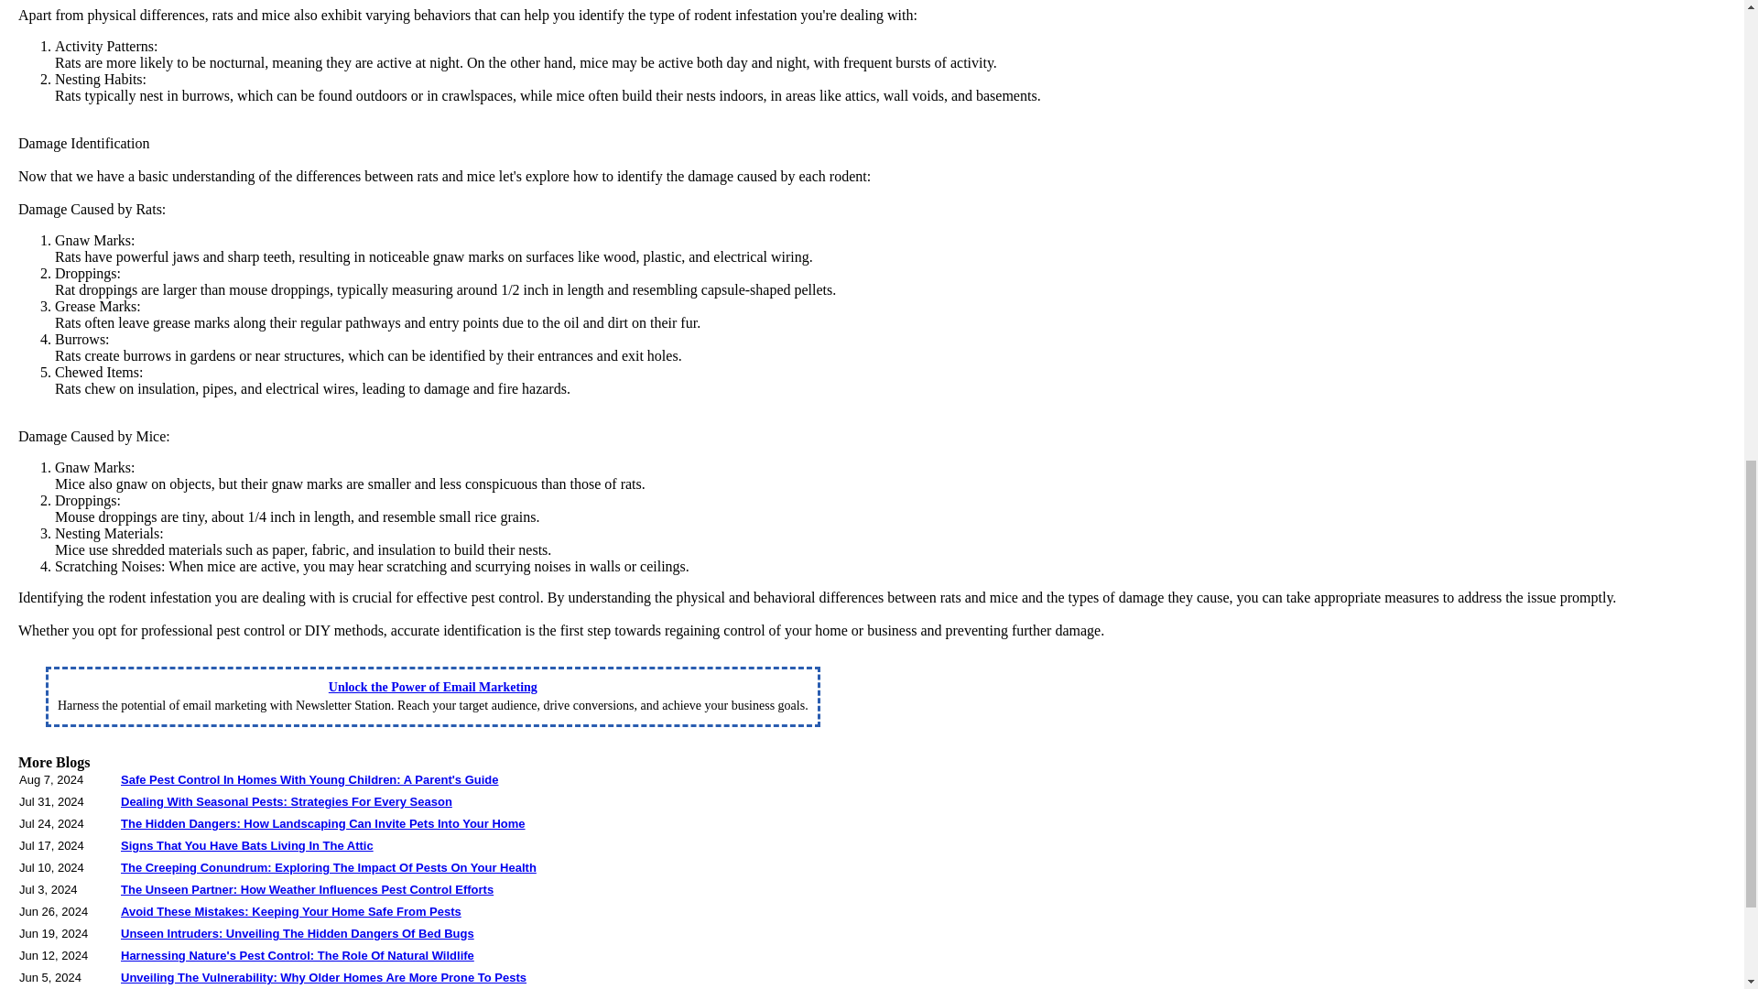  Describe the element at coordinates (247, 844) in the screenshot. I see `Signs That You Have Bats Living In The Attic` at that location.